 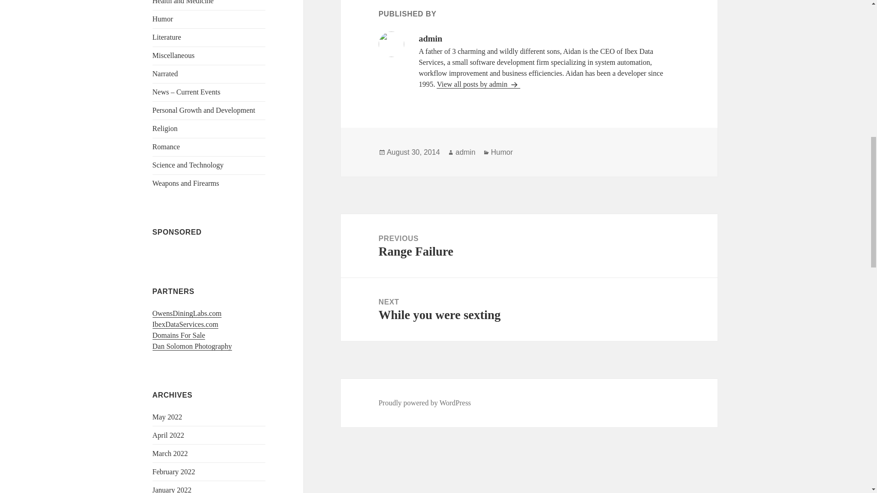 What do you see at coordinates (170, 453) in the screenshot?
I see `March 2022` at bounding box center [170, 453].